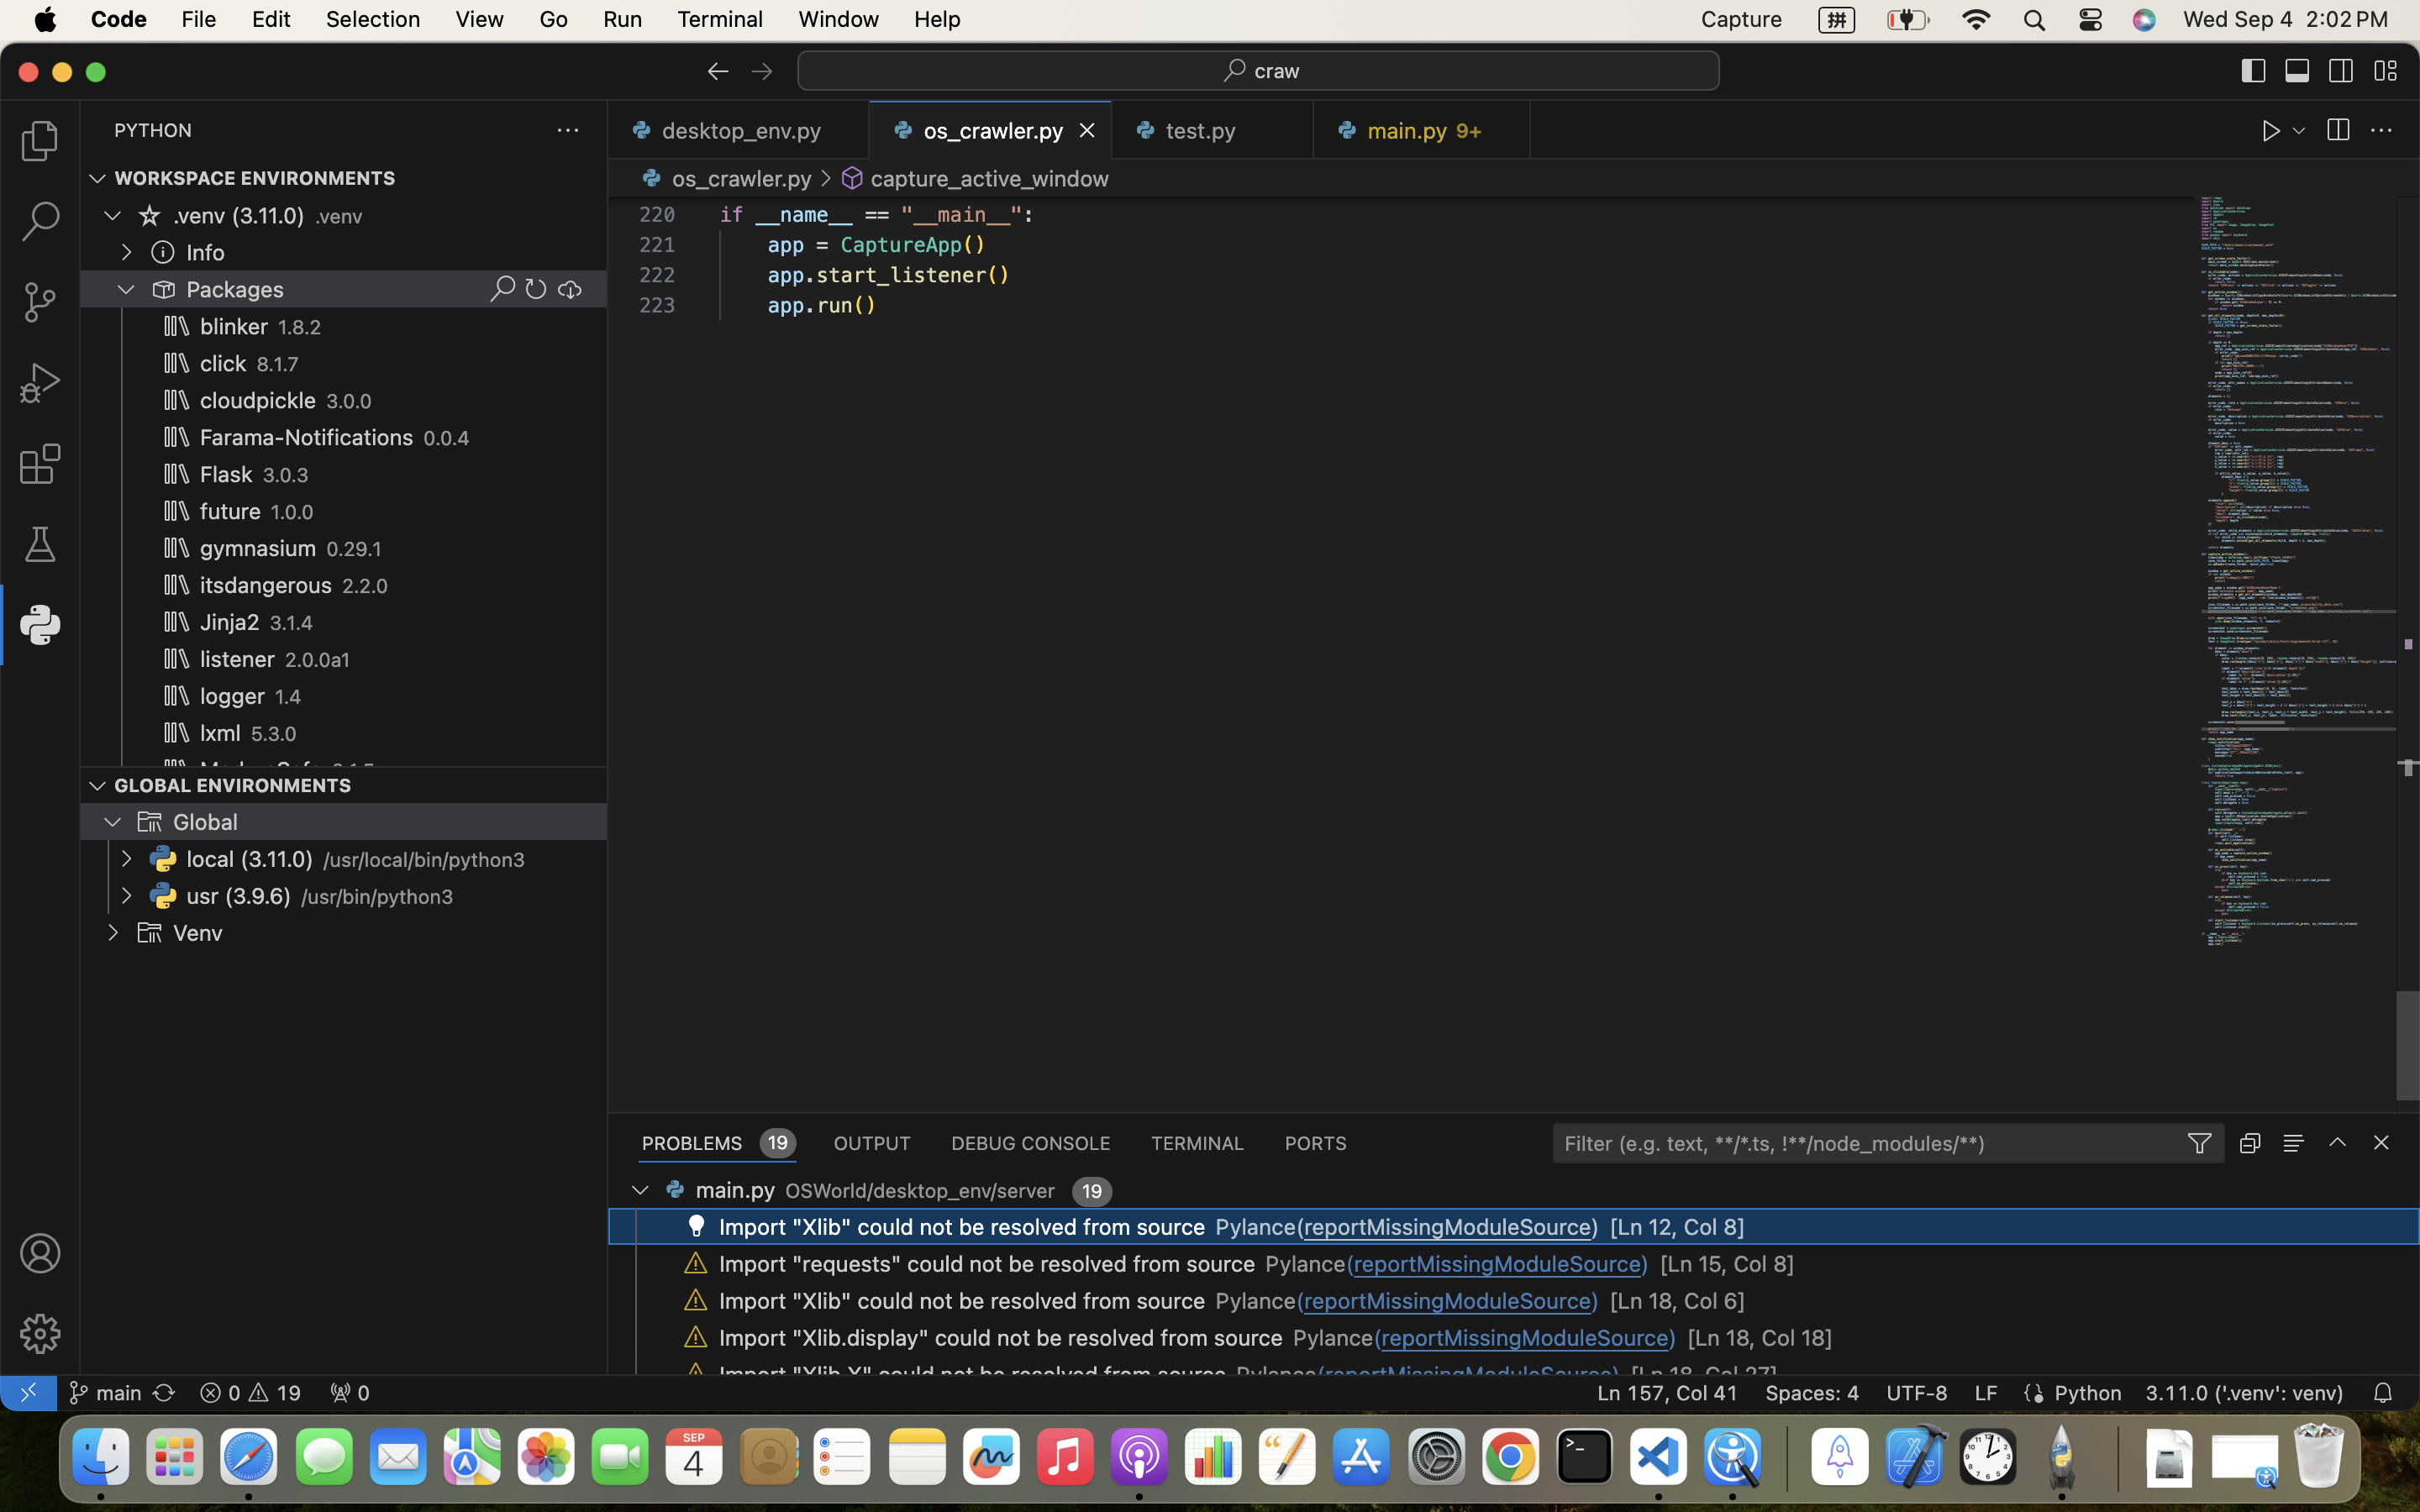 Image resolution: width=2420 pixels, height=1512 pixels. I want to click on , so click(40, 1253).